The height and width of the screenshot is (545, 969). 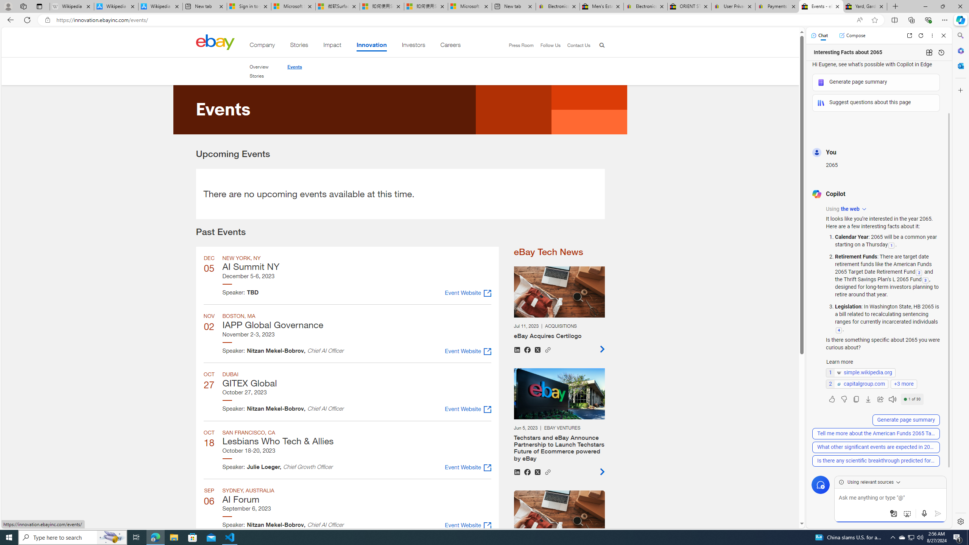 I want to click on Investors, so click(x=413, y=46).